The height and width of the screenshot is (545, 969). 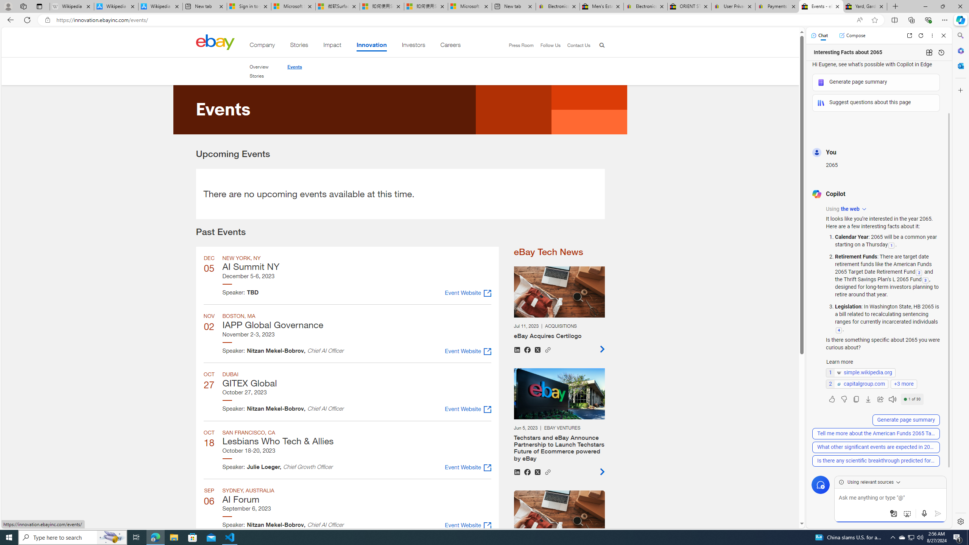 I want to click on Investors, so click(x=413, y=46).